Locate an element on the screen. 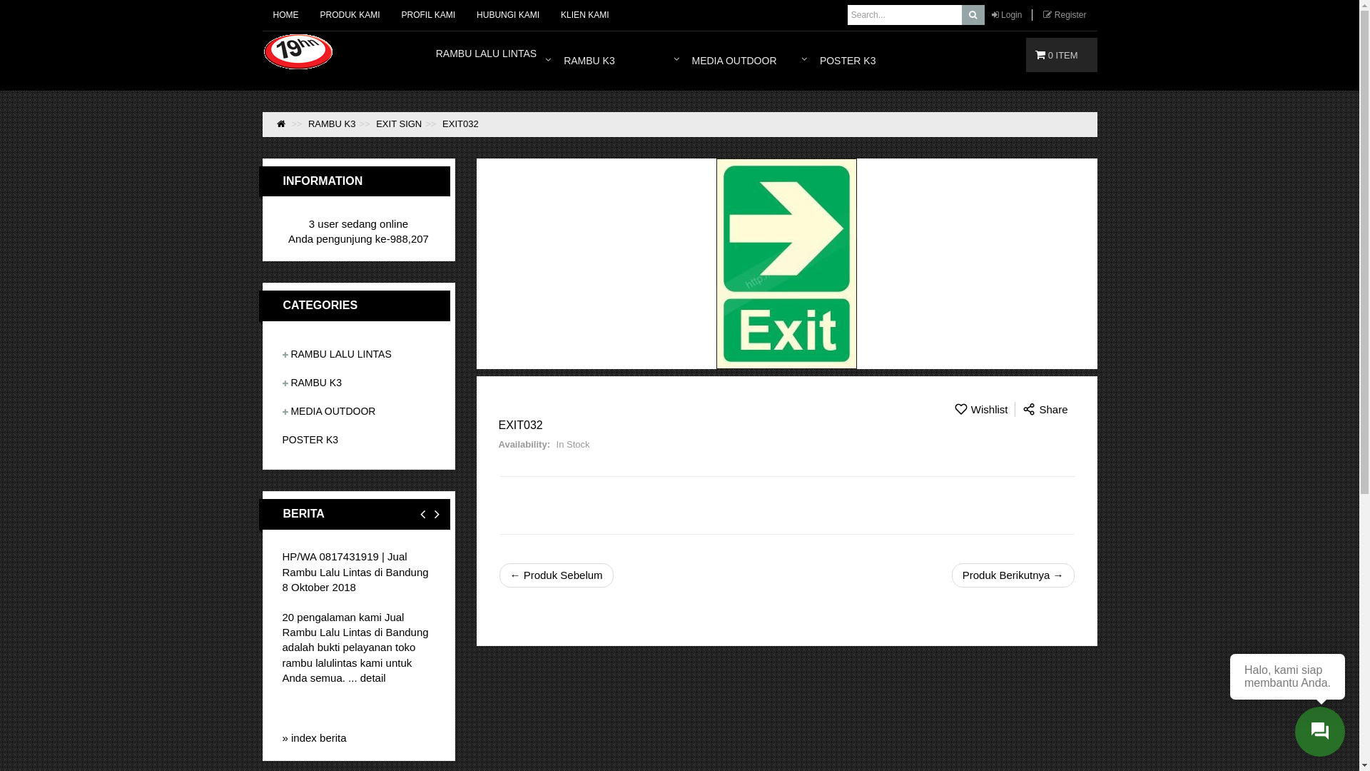 The image size is (1370, 771). KLIEN KAMI is located at coordinates (585, 15).